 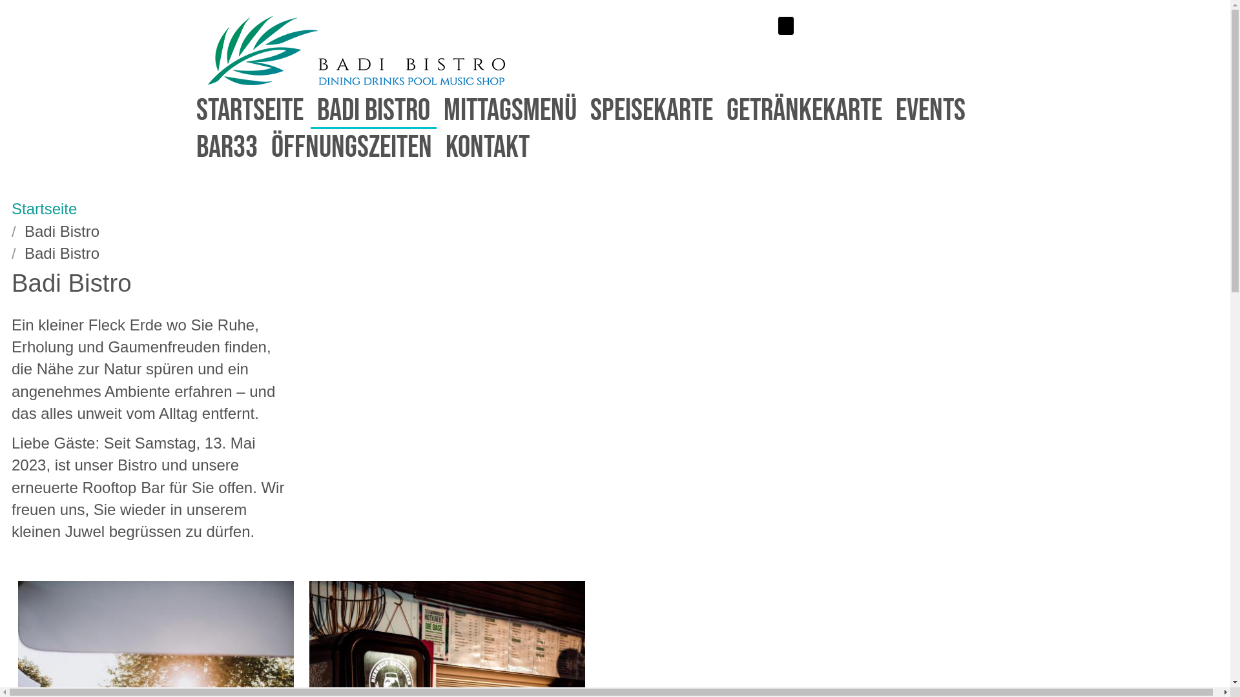 What do you see at coordinates (5, 0) in the screenshot?
I see `Direkt zum Inhalt` at bounding box center [5, 0].